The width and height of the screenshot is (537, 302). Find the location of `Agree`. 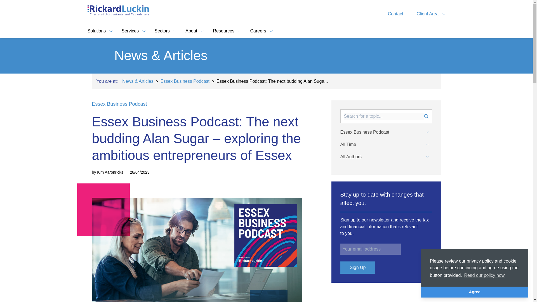

Agree is located at coordinates (475, 292).